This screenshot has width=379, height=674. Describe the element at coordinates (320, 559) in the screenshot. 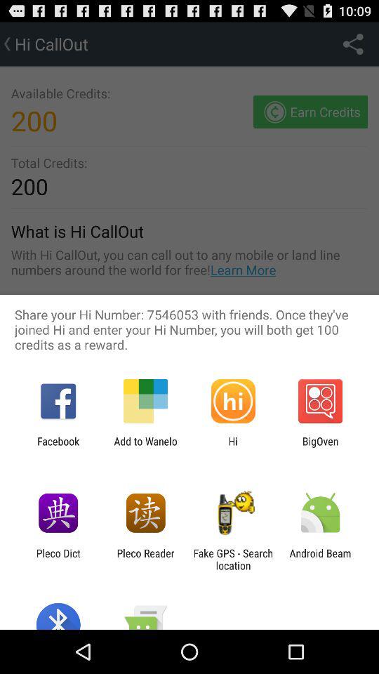

I see `turn on the item next to the fake gps search app` at that location.